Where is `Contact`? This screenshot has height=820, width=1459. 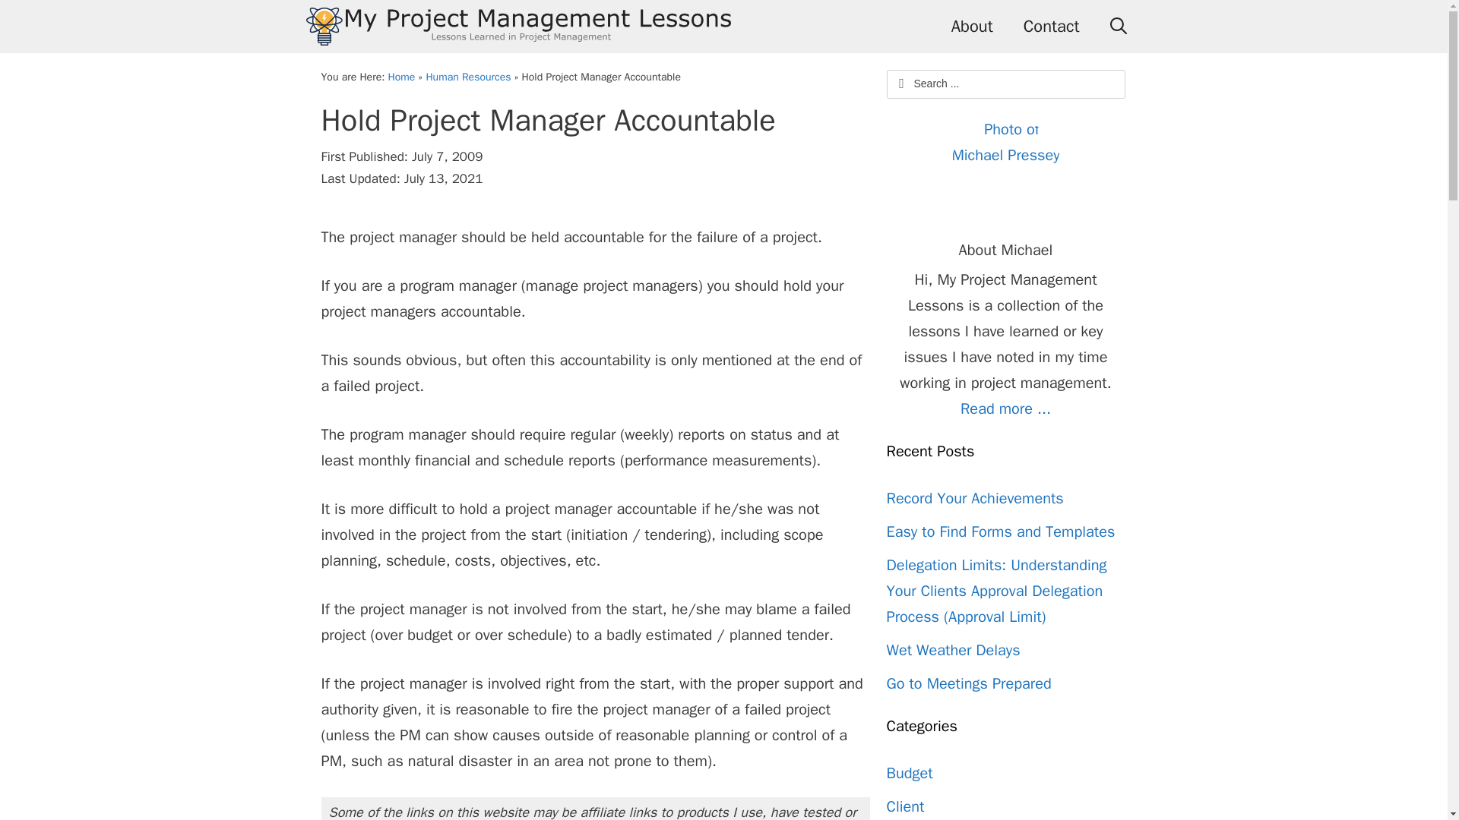 Contact is located at coordinates (1052, 27).